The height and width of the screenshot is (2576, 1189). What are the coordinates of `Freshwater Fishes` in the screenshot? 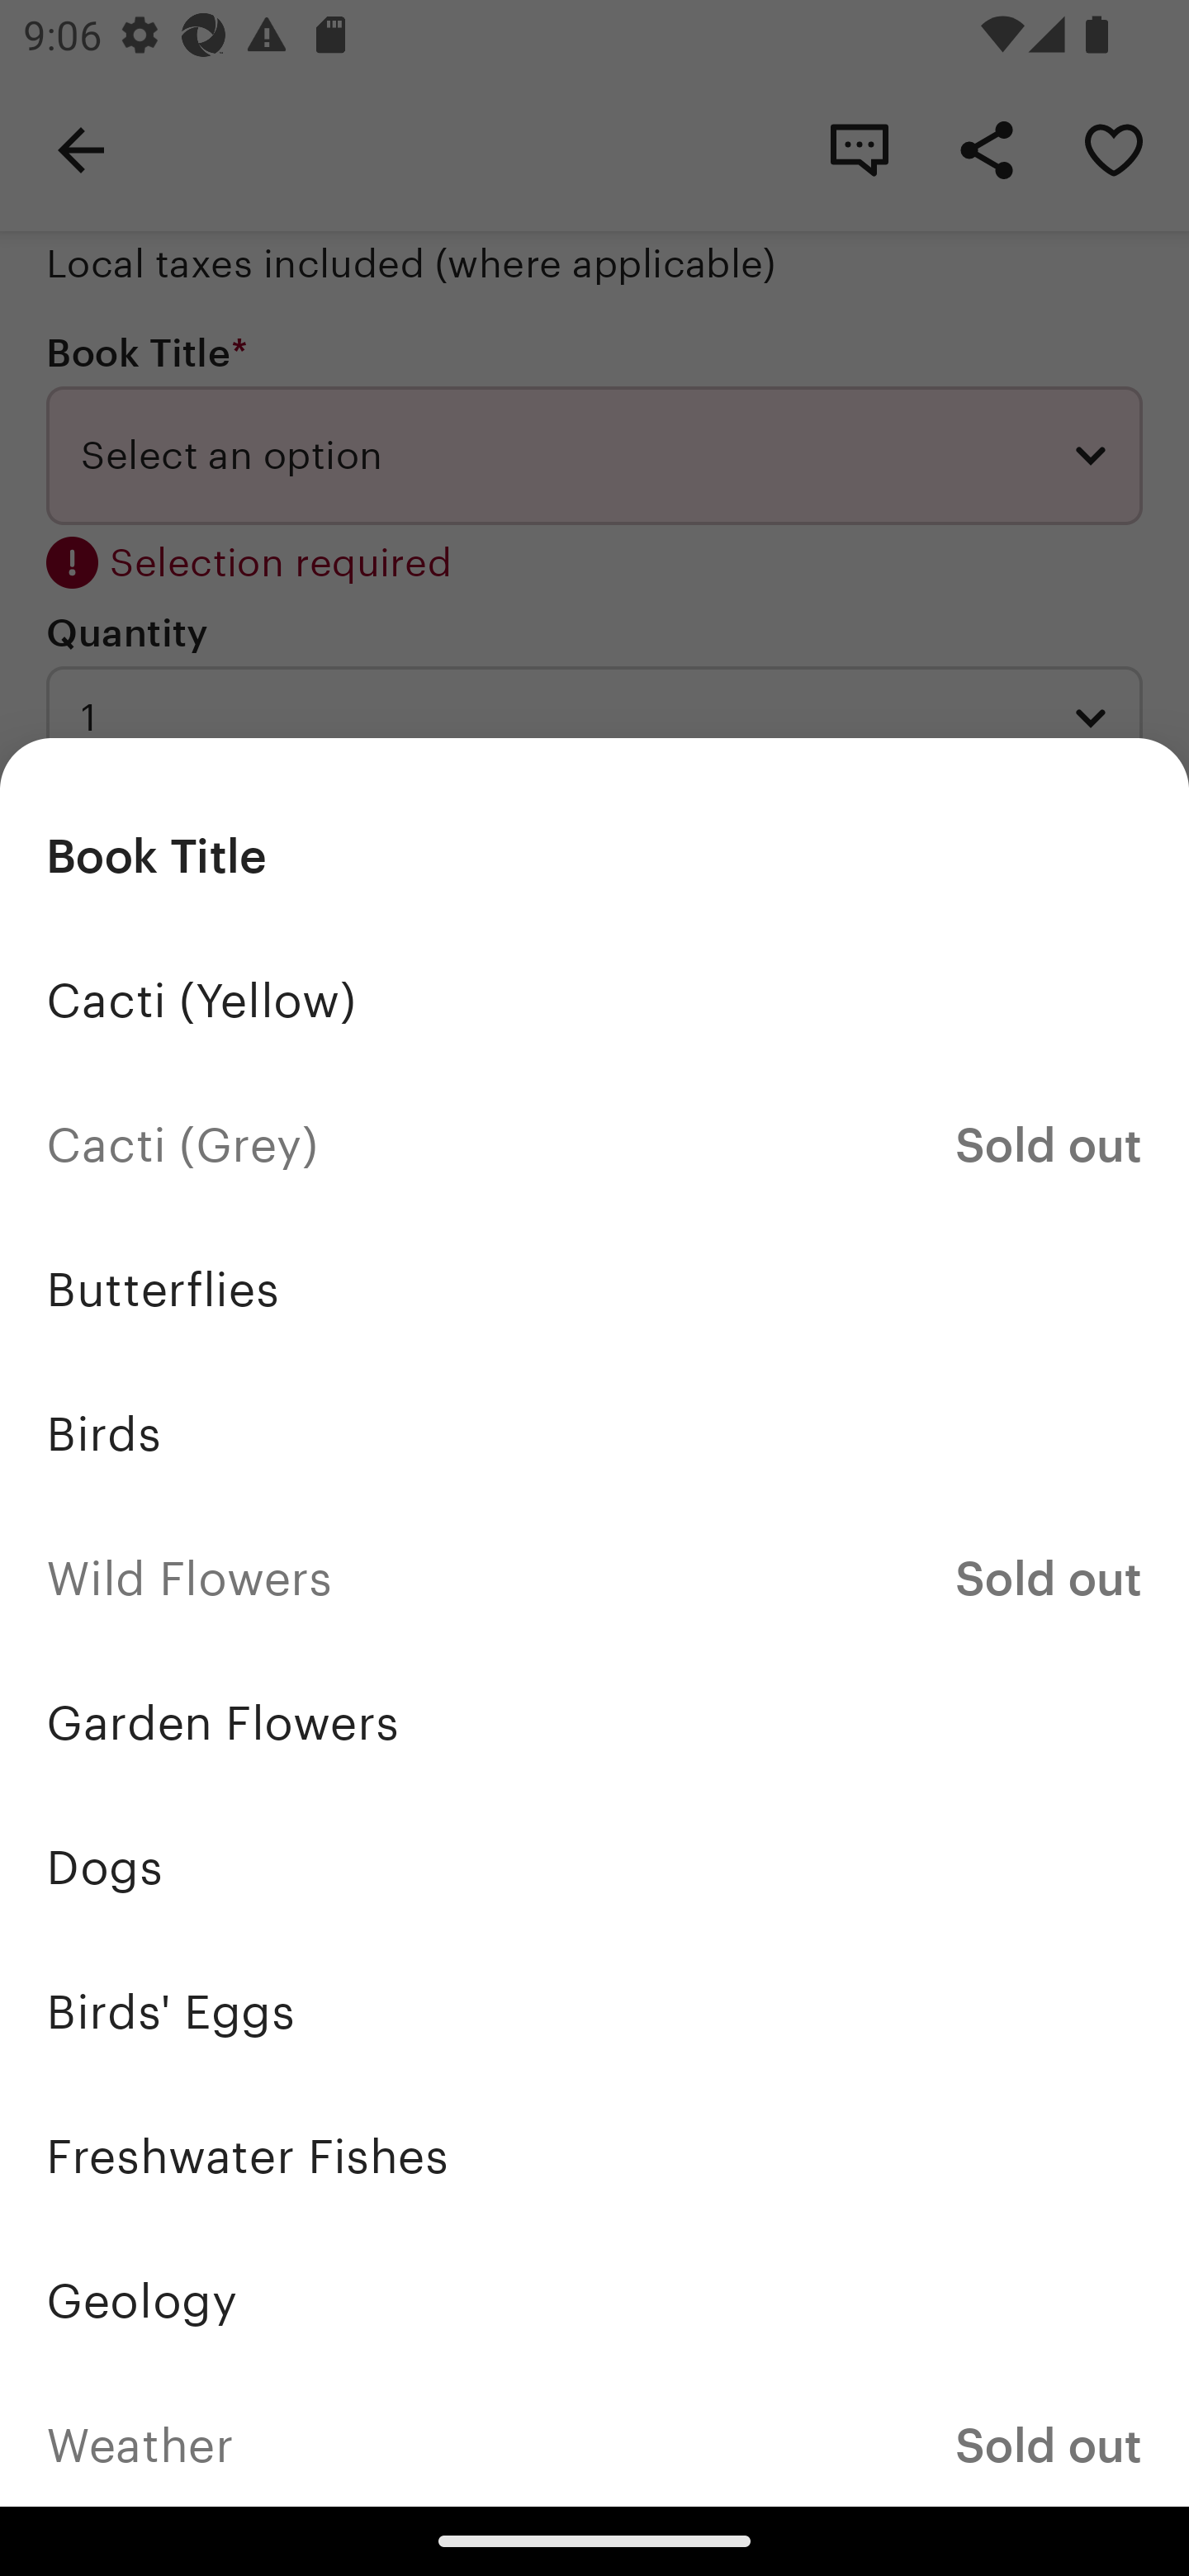 It's located at (594, 2156).